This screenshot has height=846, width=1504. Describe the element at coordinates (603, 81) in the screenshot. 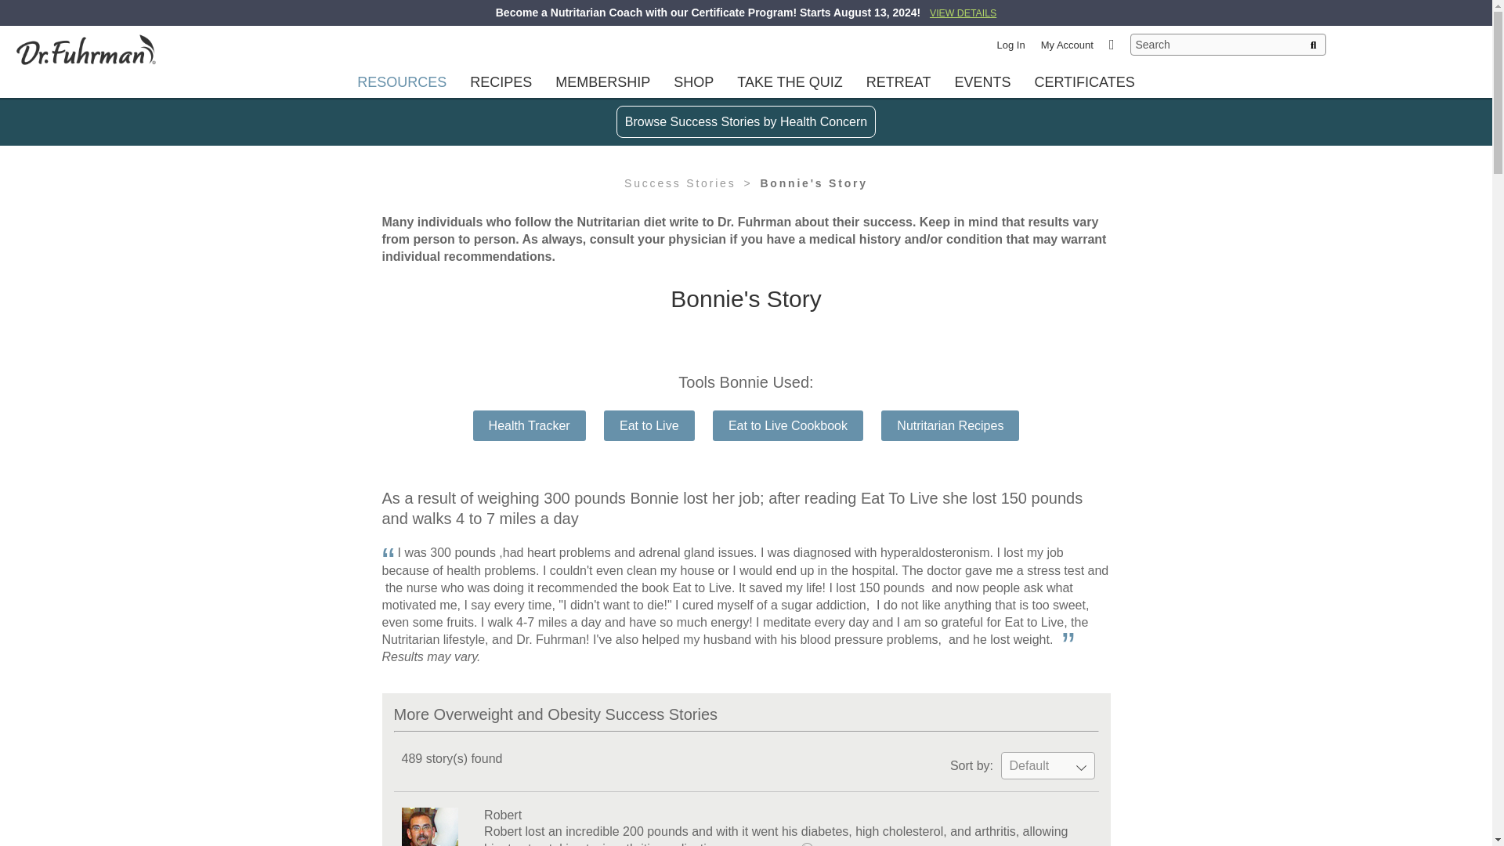

I see `MEMBERSHIP` at that location.